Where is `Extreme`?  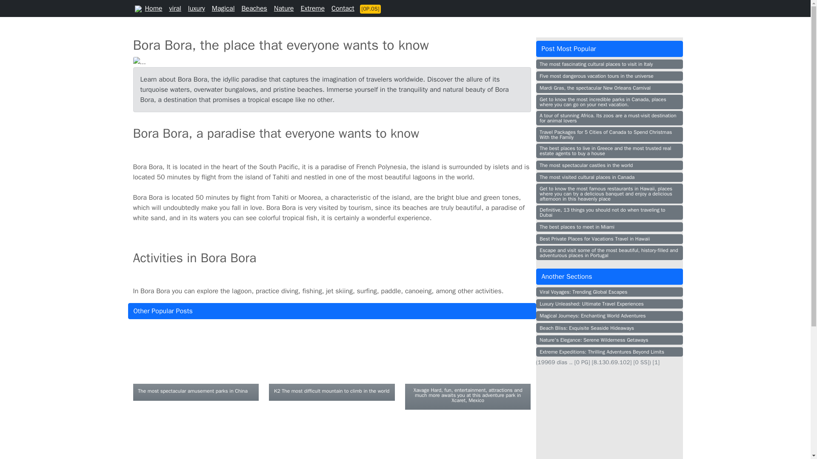 Extreme is located at coordinates (312, 8).